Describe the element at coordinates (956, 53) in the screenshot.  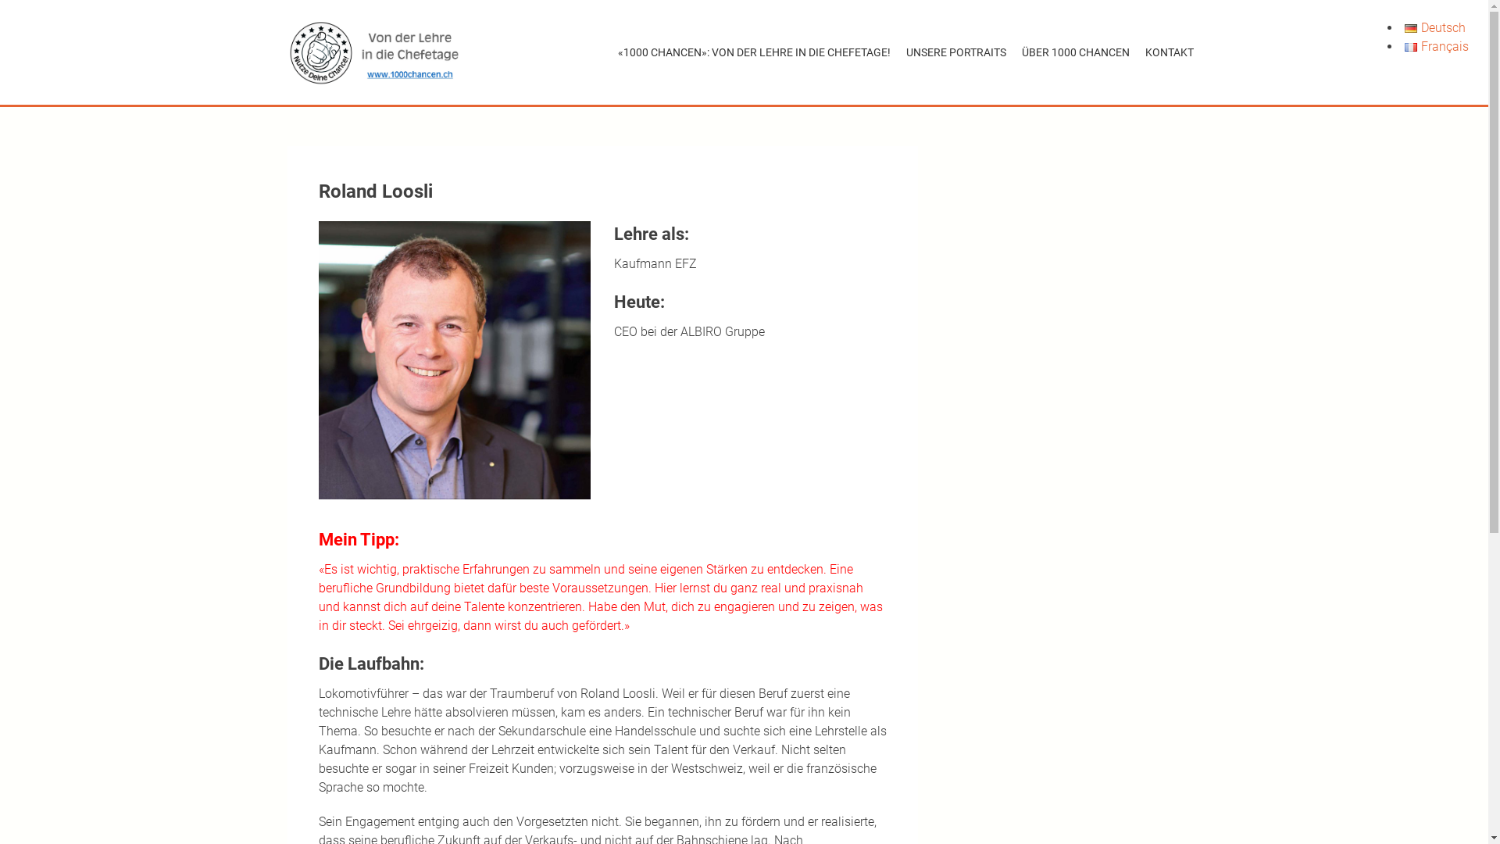
I see `UNSERE PORTRAITS` at that location.